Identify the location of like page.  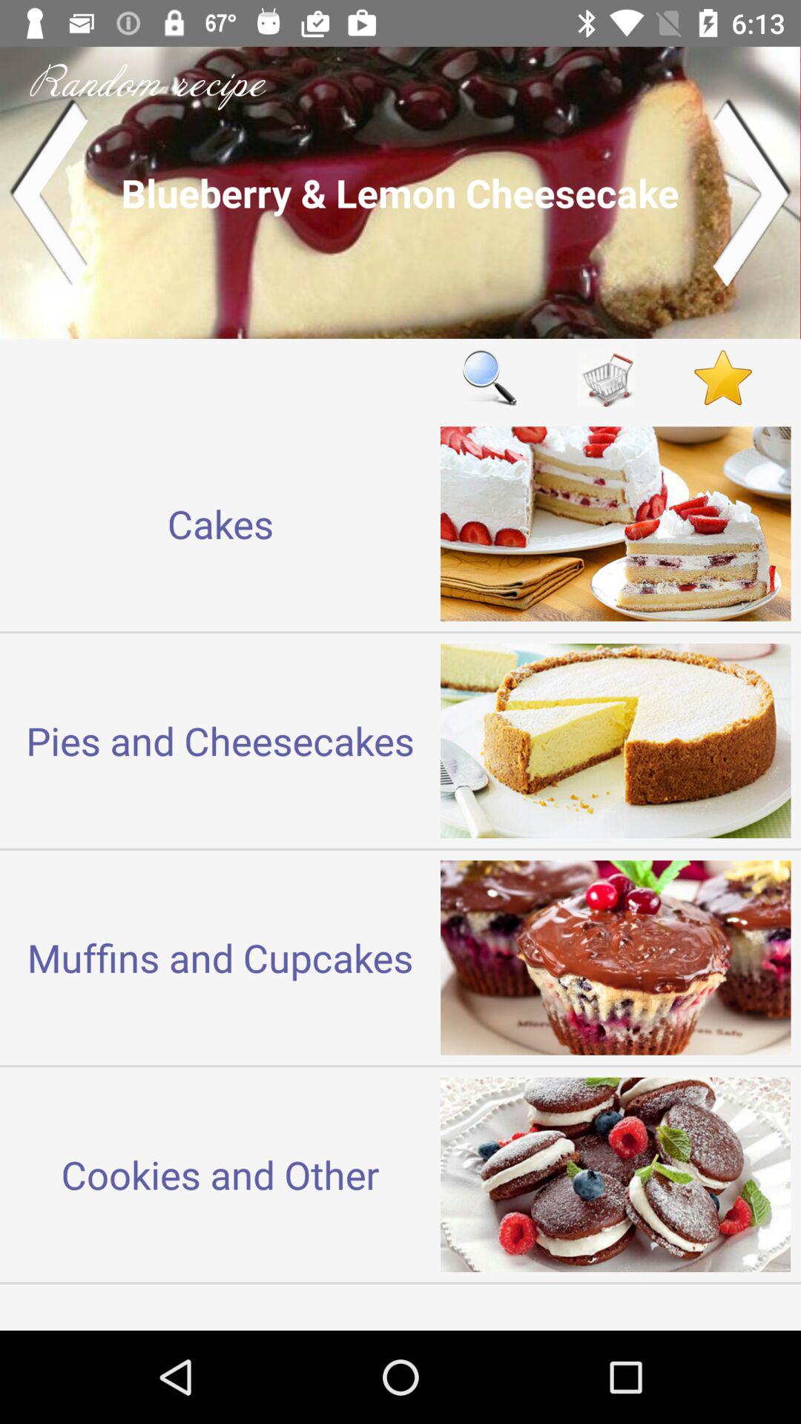
(722, 377).